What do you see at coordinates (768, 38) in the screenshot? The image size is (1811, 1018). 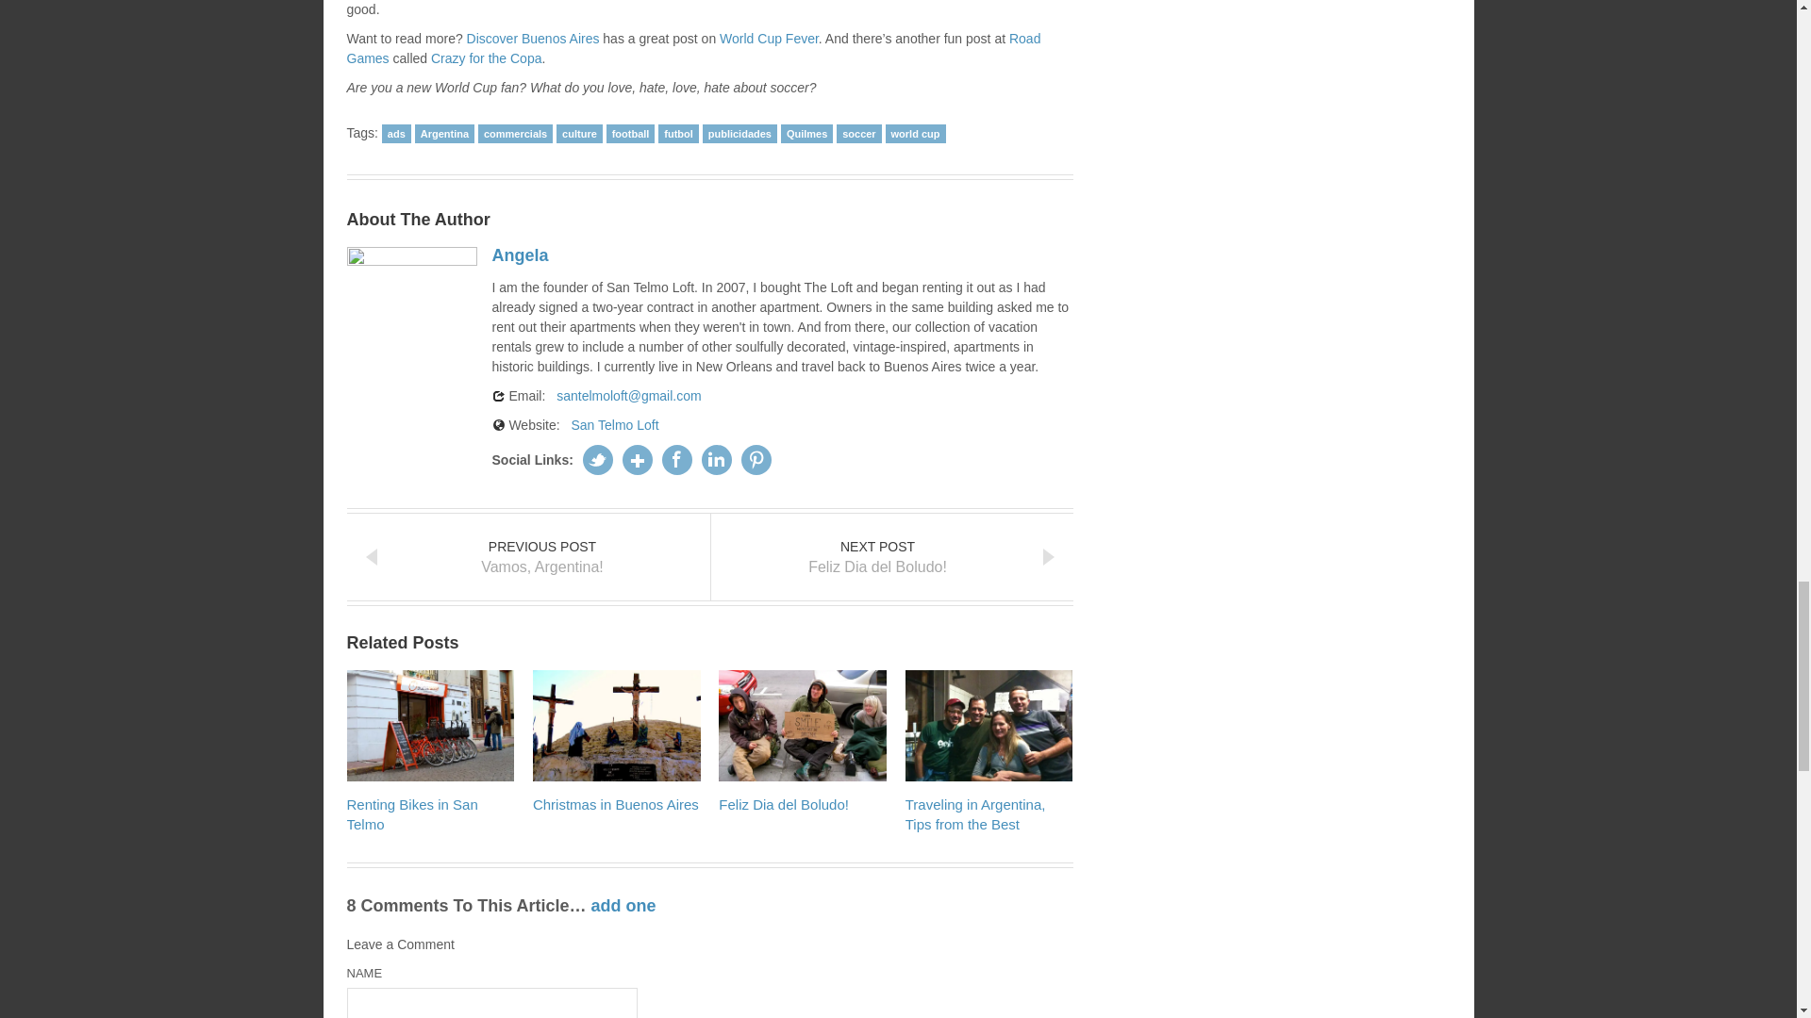 I see `World Cup Fever` at bounding box center [768, 38].